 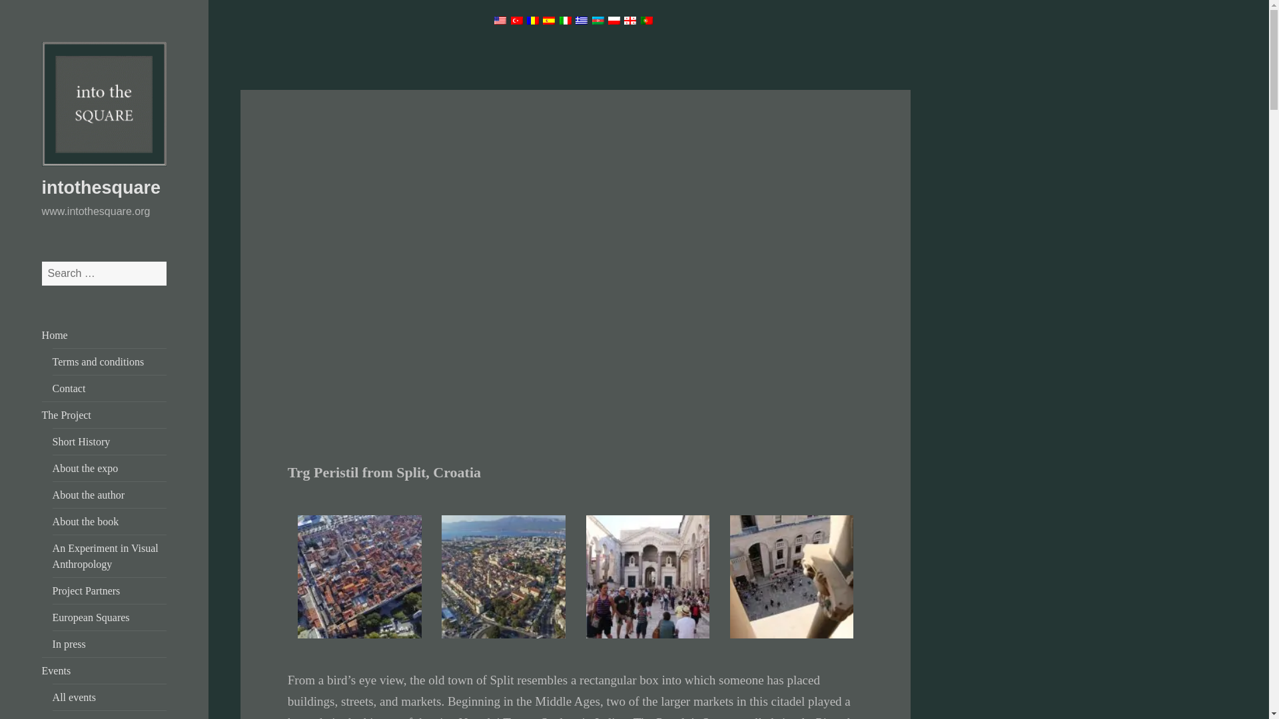 I want to click on intothesquare, so click(x=101, y=188).